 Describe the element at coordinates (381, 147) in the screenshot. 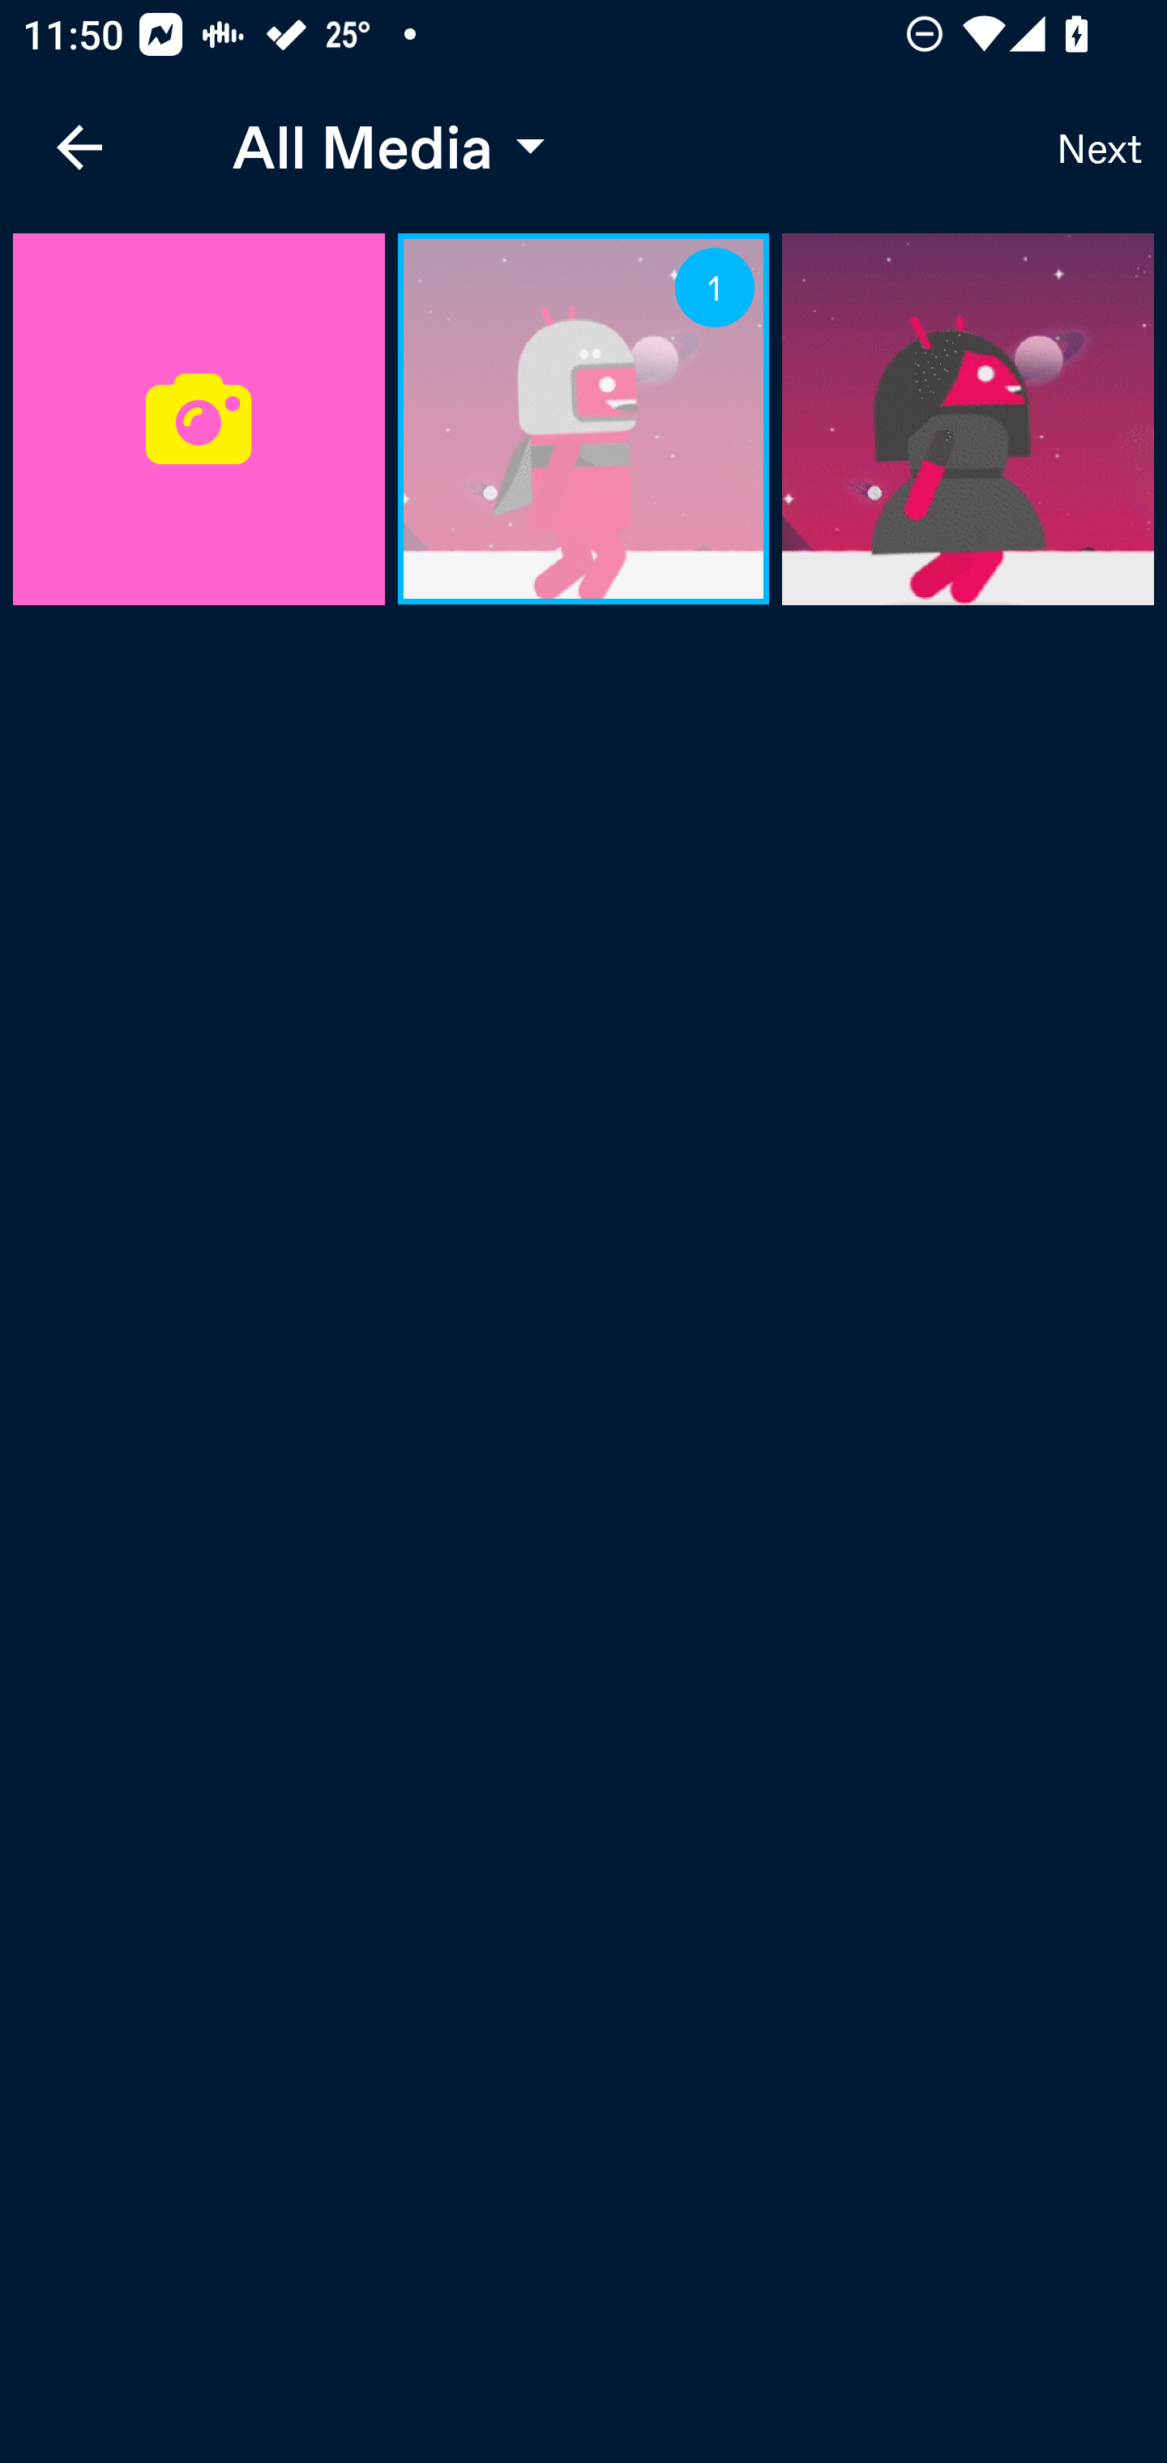

I see `All Media` at that location.